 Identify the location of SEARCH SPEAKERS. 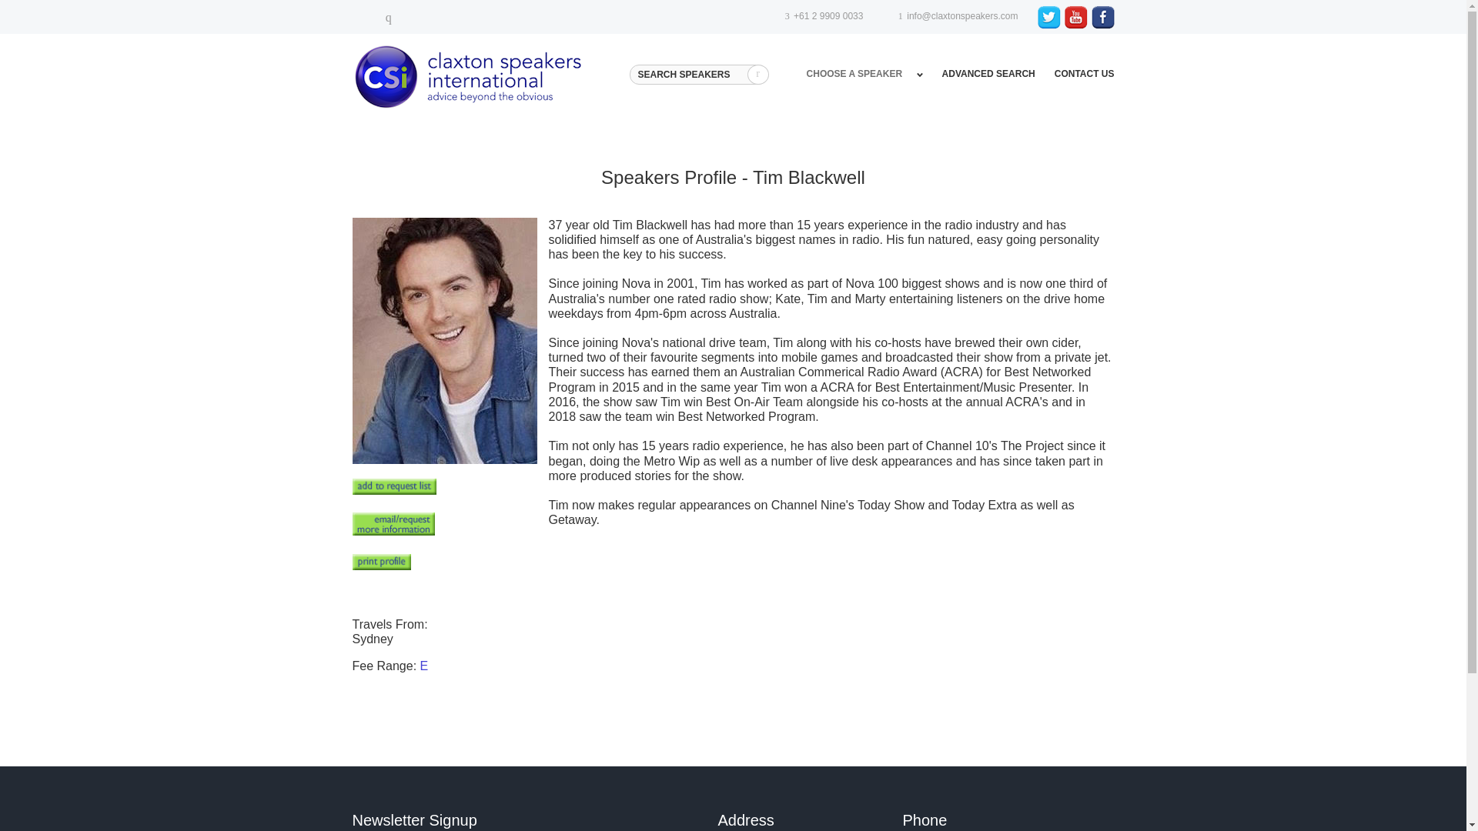
(697, 75).